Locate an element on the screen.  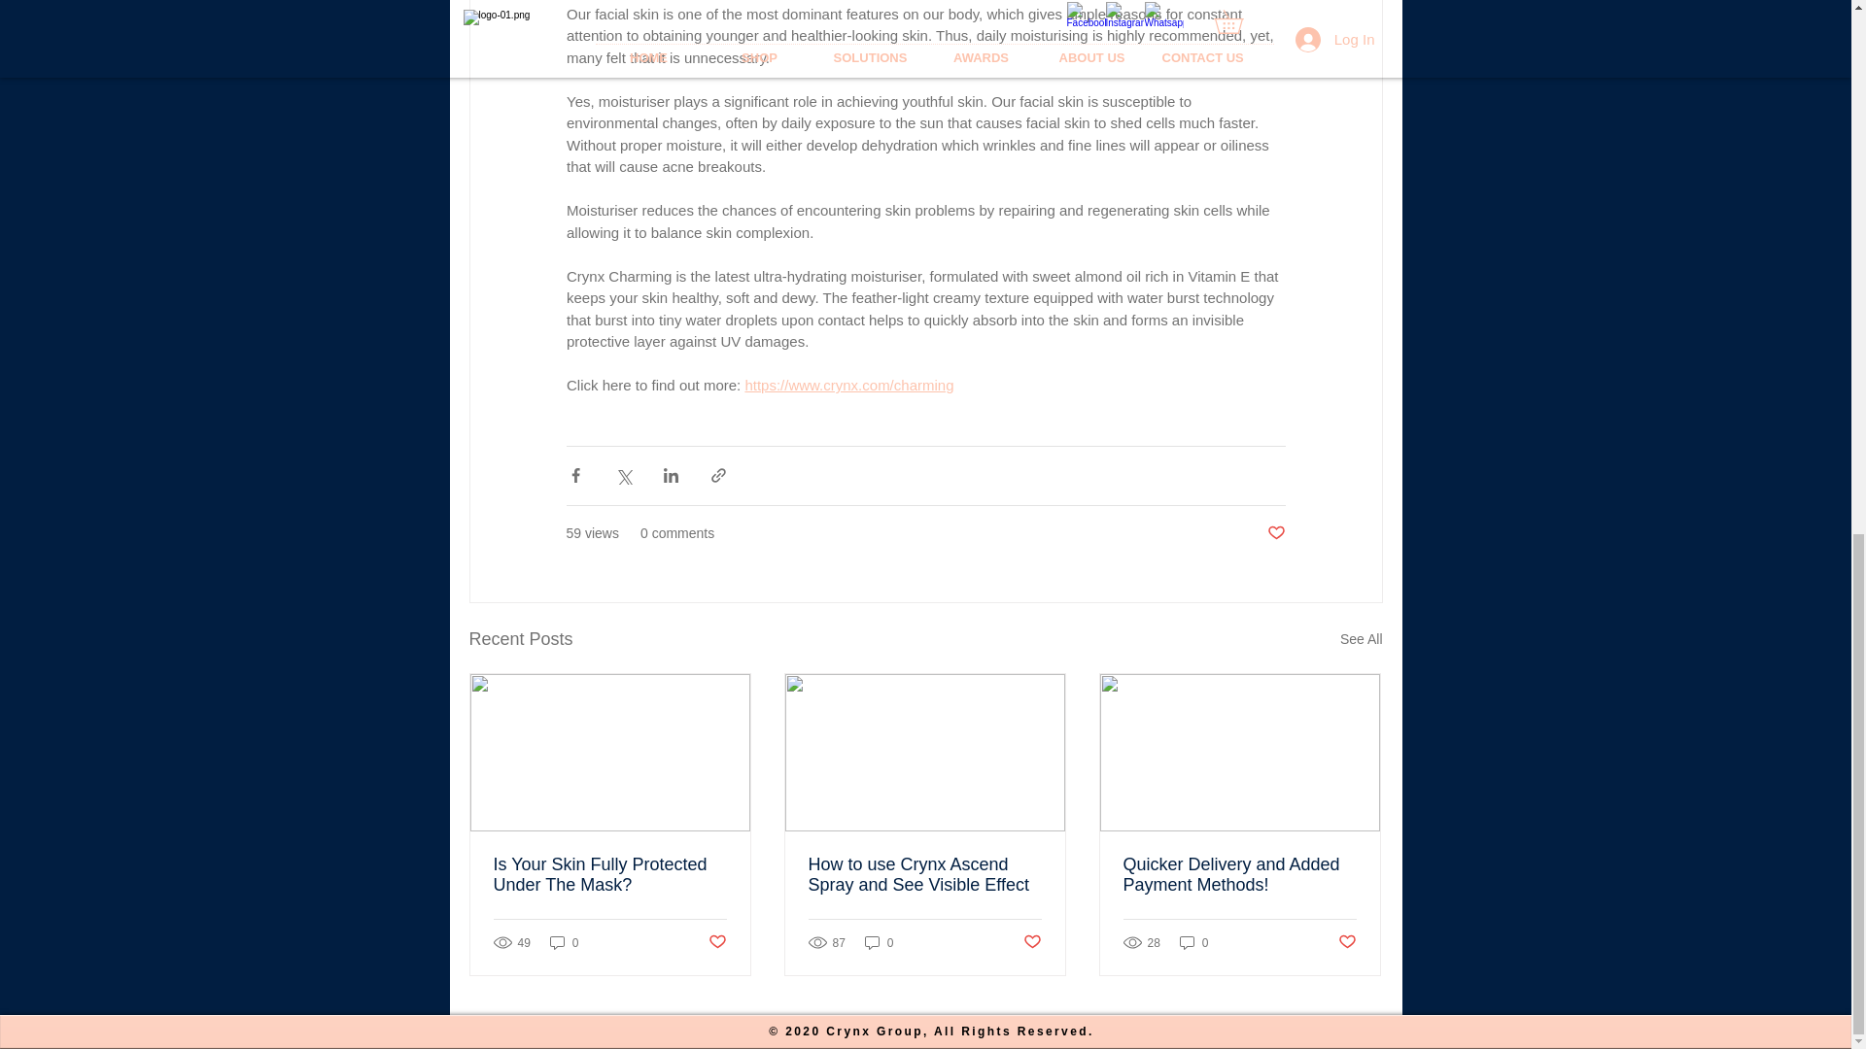
Post not marked as liked is located at coordinates (715, 942).